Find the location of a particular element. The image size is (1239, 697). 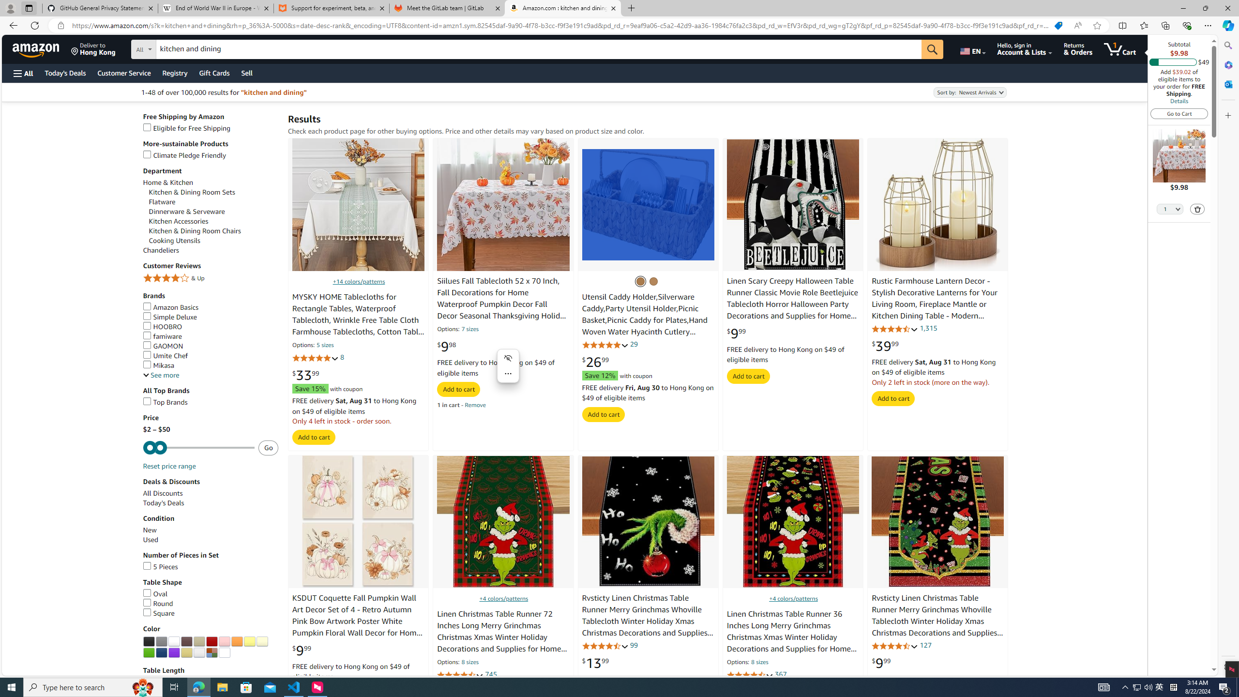

Kitchen & Dining Room Sets is located at coordinates (192, 192).